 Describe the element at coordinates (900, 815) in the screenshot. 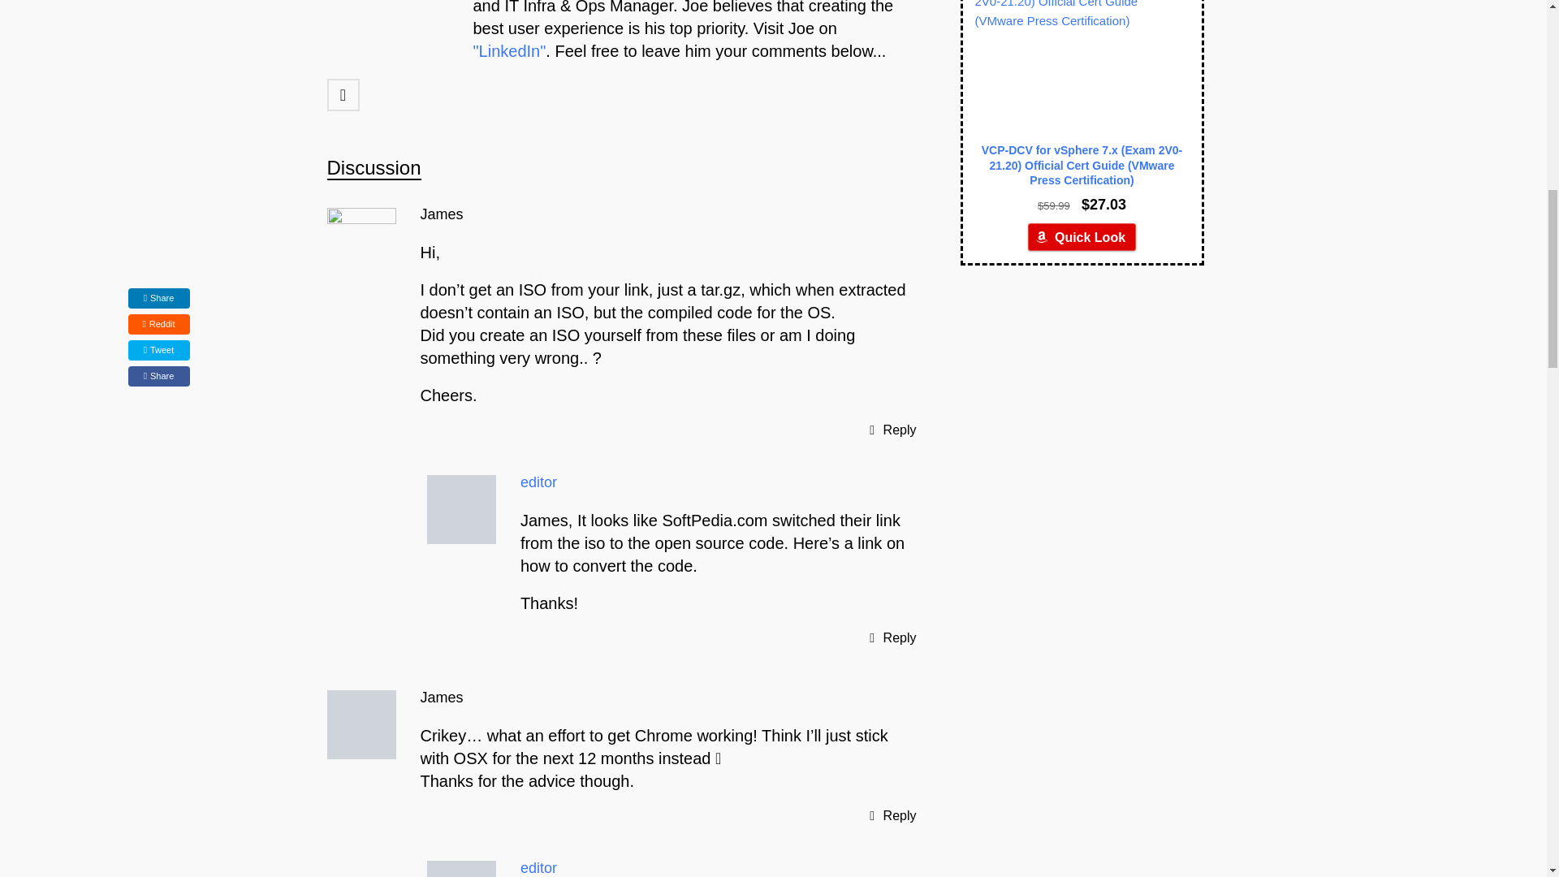

I see `Reply` at that location.